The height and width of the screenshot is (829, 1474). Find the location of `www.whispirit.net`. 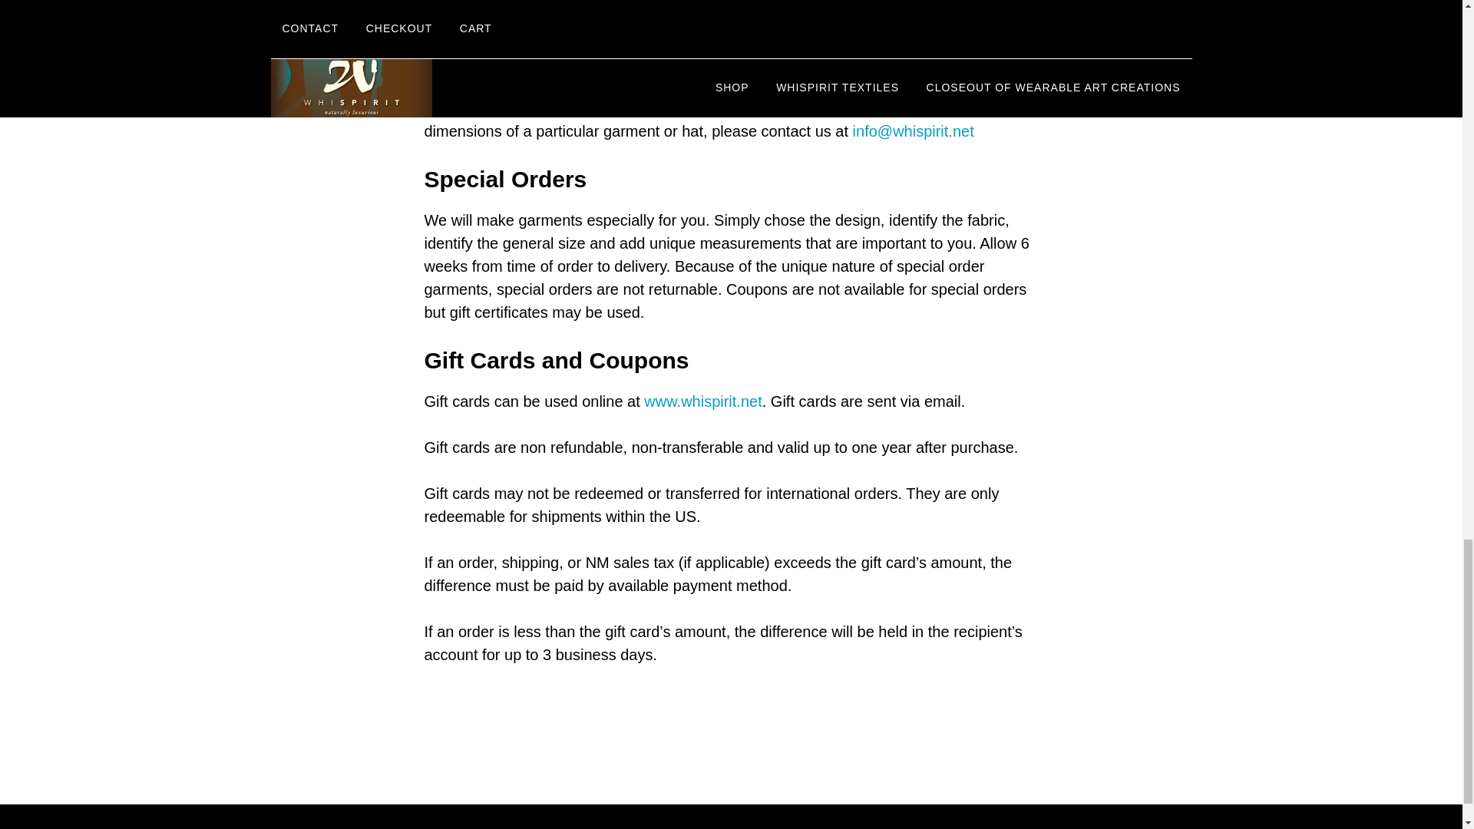

www.whispirit.net is located at coordinates (703, 401).